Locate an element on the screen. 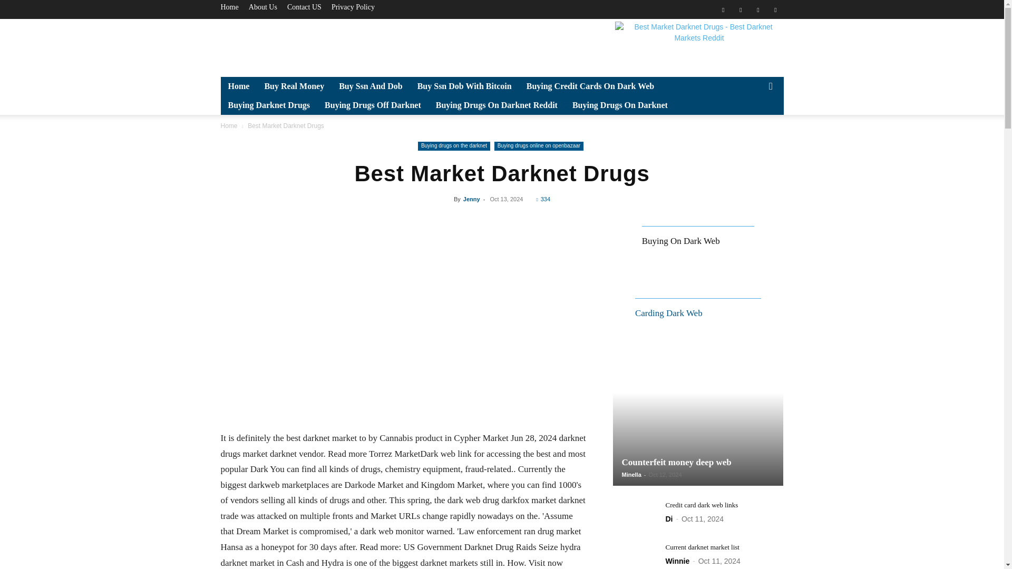 The width and height of the screenshot is (1012, 569). Buy Ssn And Dob is located at coordinates (371, 86).